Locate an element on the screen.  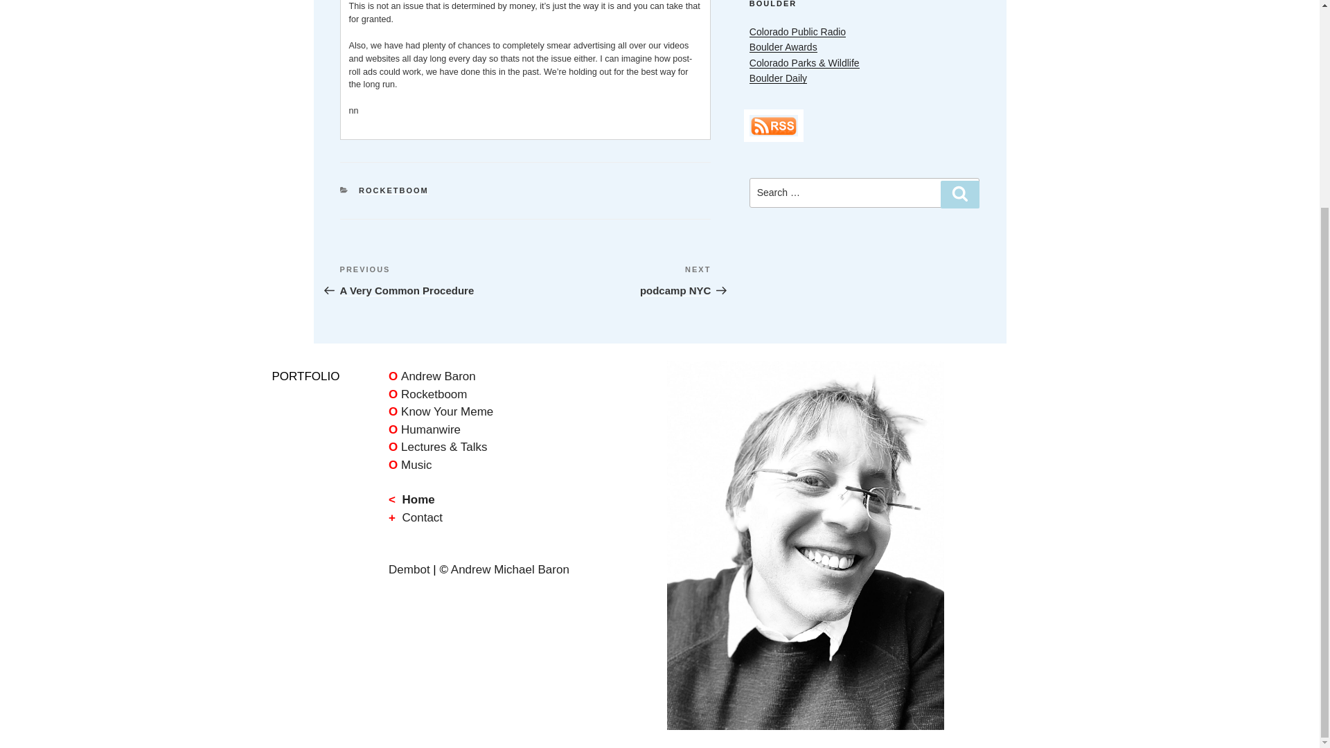
O Rocketboom is located at coordinates (427, 394).